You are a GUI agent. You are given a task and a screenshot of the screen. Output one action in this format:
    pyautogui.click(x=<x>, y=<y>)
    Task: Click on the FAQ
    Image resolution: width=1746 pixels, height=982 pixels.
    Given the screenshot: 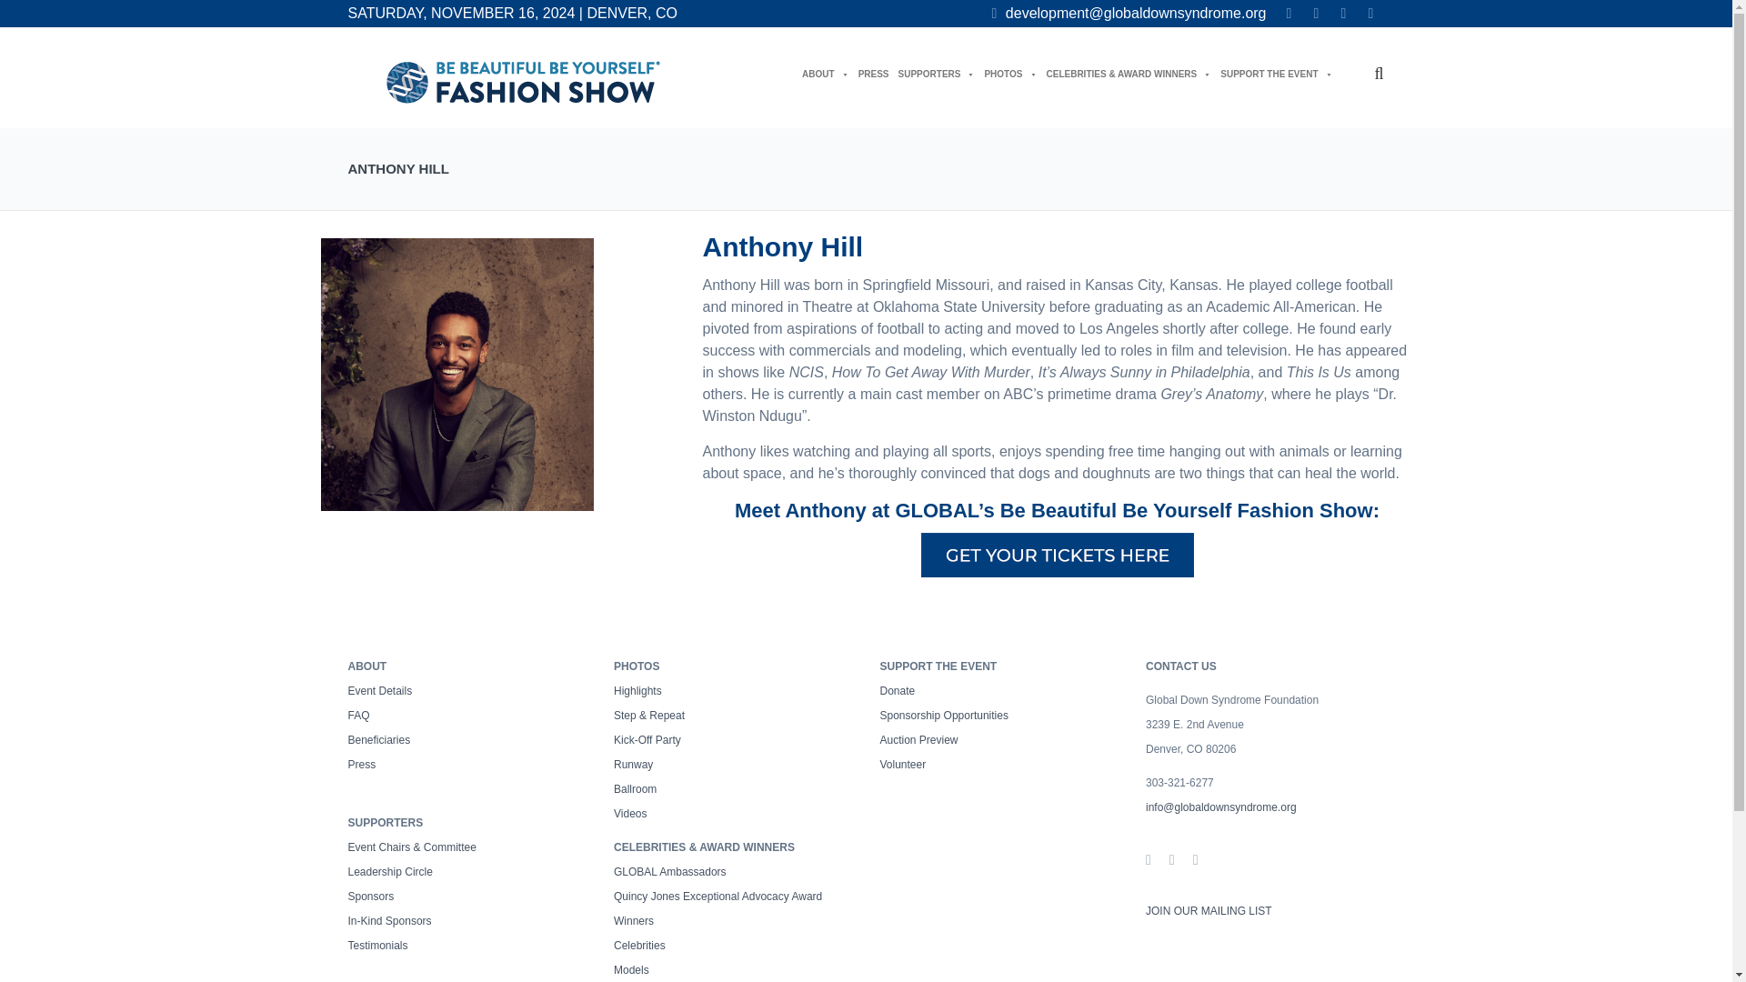 What is the action you would take?
    pyautogui.click(x=358, y=715)
    